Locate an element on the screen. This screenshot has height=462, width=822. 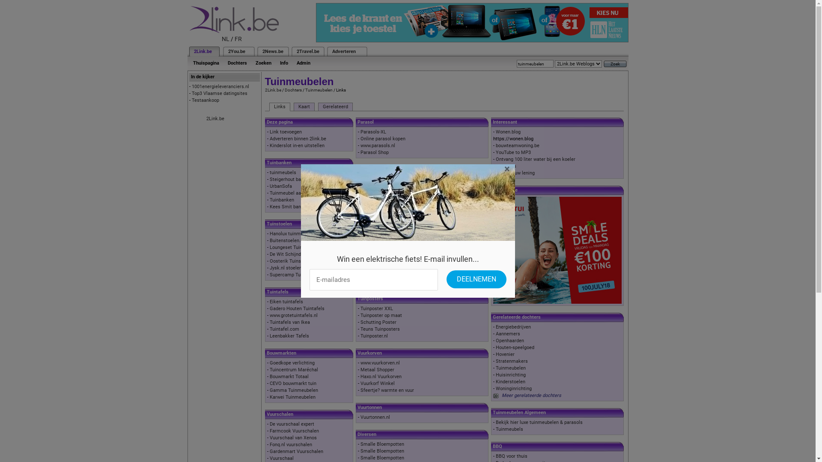
Picknicktafel Expert is located at coordinates (382, 275).